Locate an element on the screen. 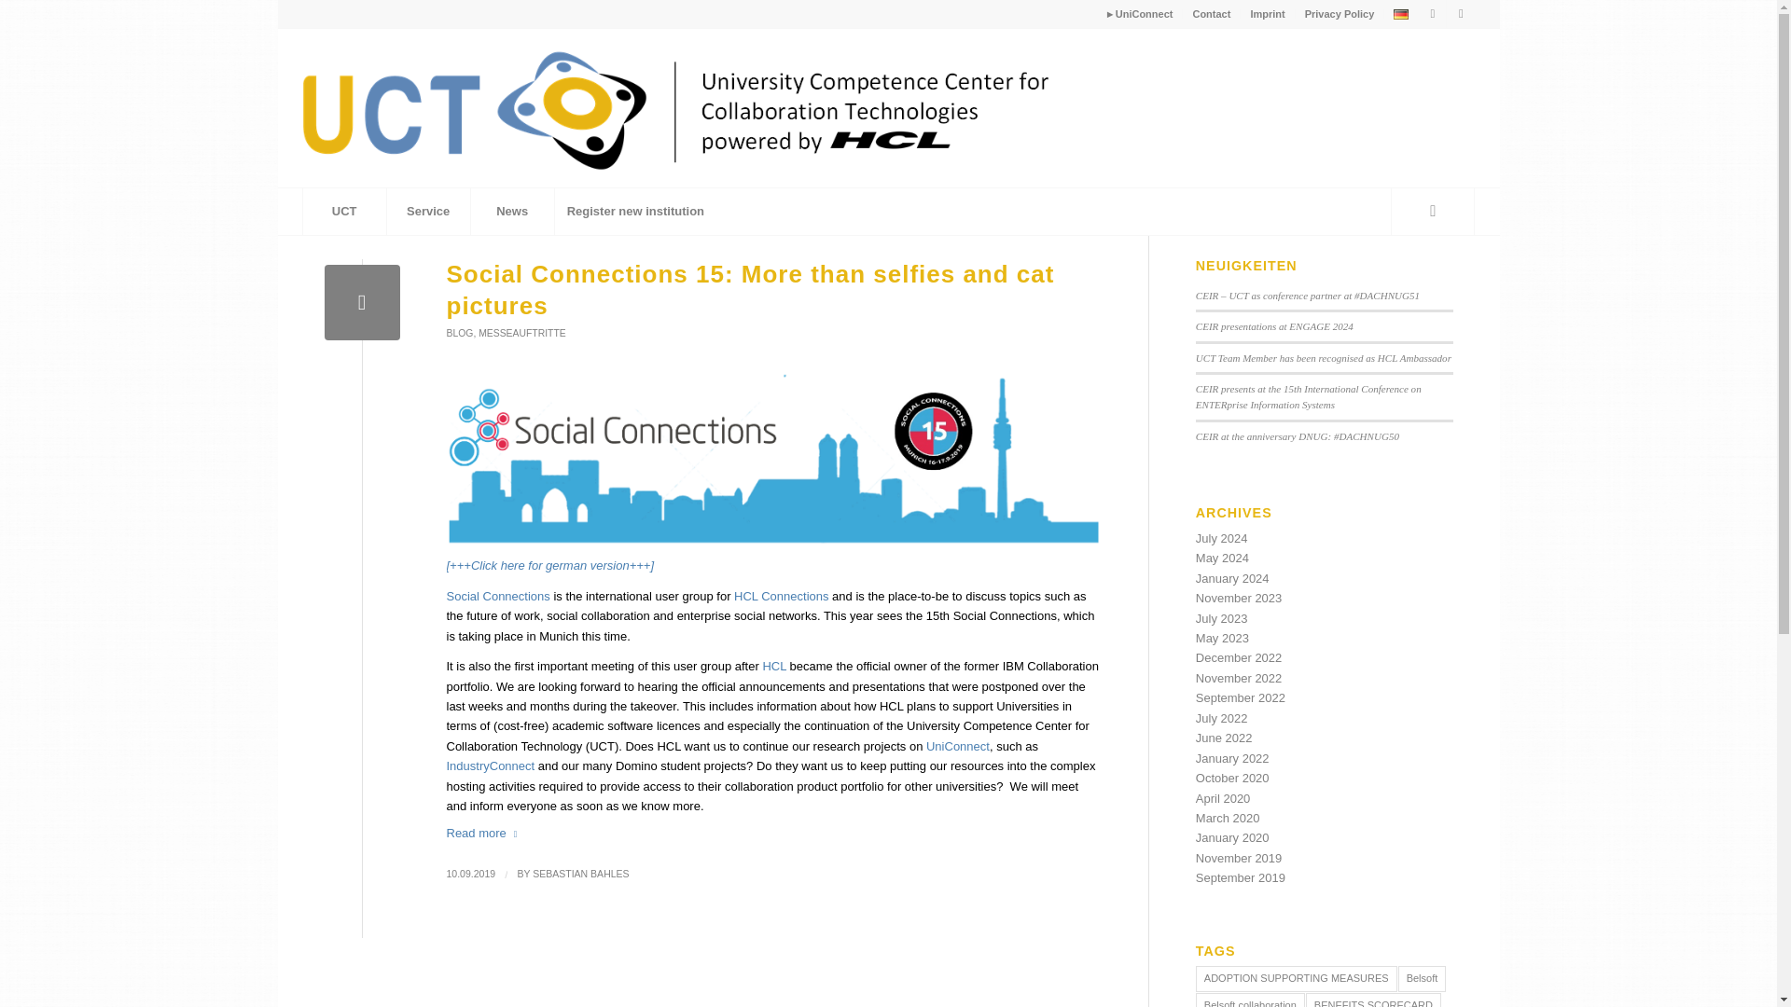 This screenshot has height=1007, width=1791. HCL Connections is located at coordinates (781, 595).